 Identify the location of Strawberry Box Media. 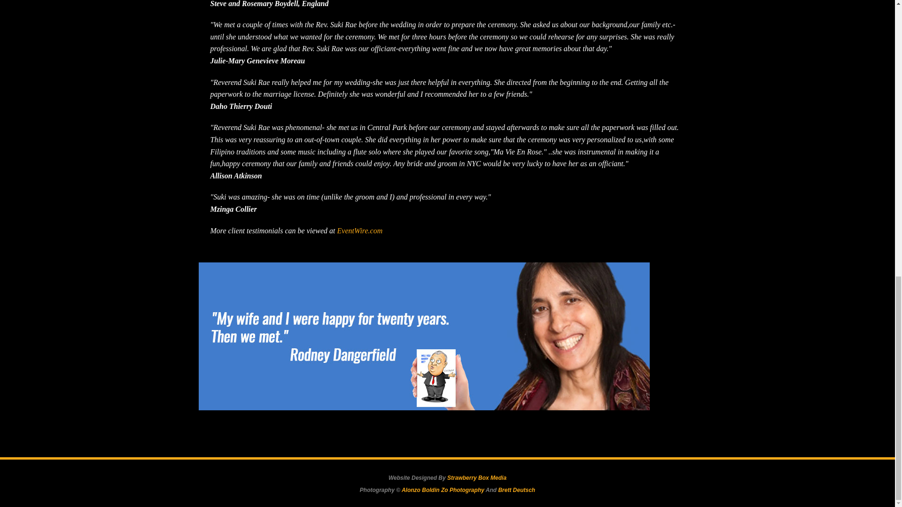
(476, 477).